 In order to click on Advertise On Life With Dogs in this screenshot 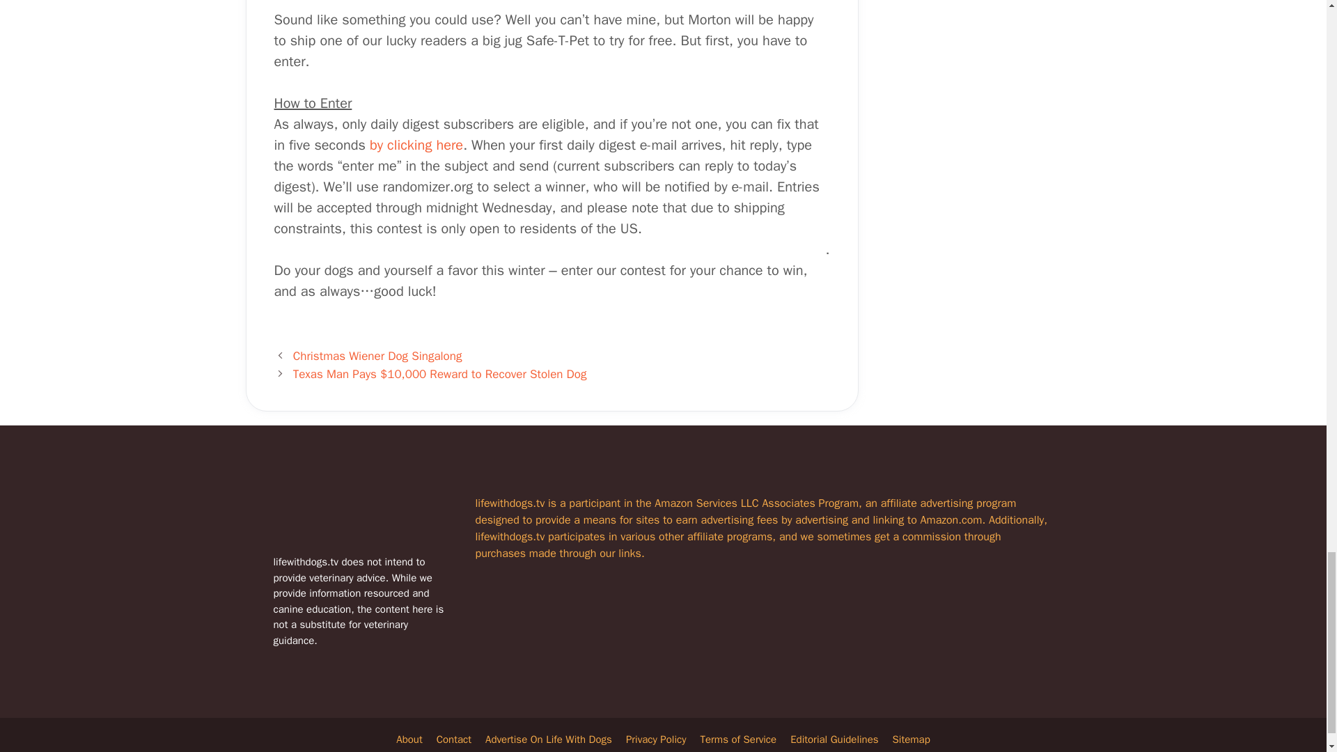, I will do `click(549, 739)`.